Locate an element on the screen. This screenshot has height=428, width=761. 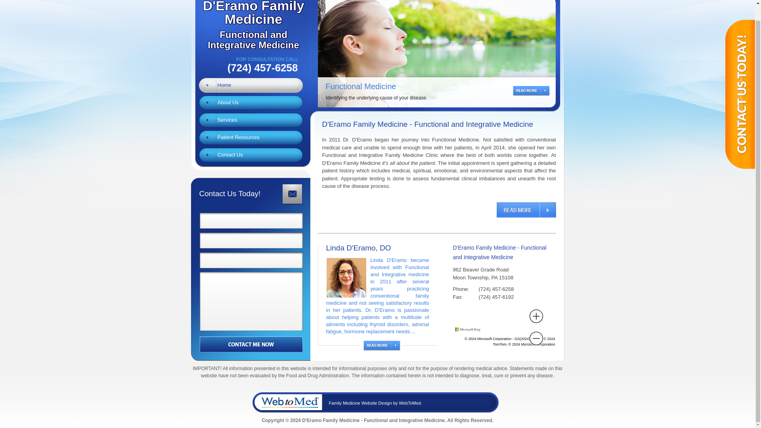
Home is located at coordinates (251, 103).